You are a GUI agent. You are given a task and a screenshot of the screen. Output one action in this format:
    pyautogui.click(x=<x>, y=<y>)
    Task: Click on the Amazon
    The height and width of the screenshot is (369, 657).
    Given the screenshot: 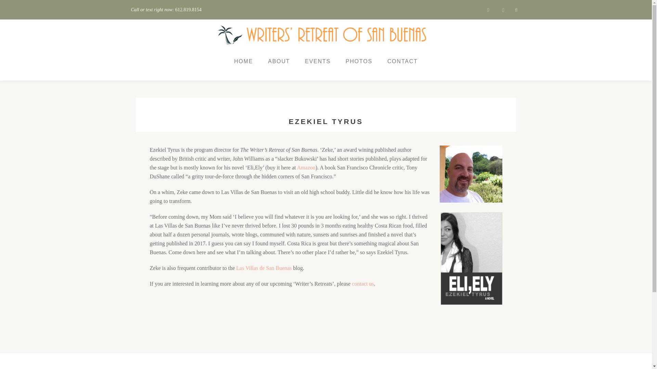 What is the action you would take?
    pyautogui.click(x=306, y=167)
    